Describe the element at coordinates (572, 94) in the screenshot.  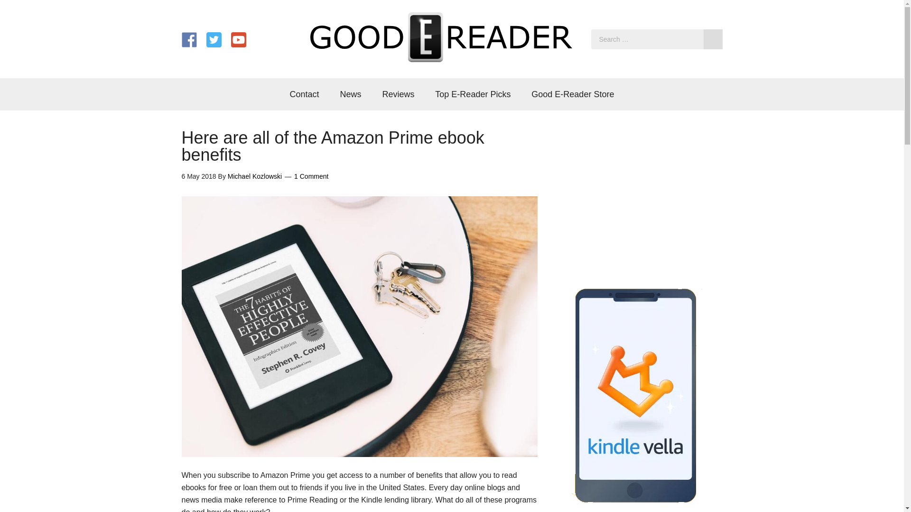
I see `Good E-Reader Store` at that location.